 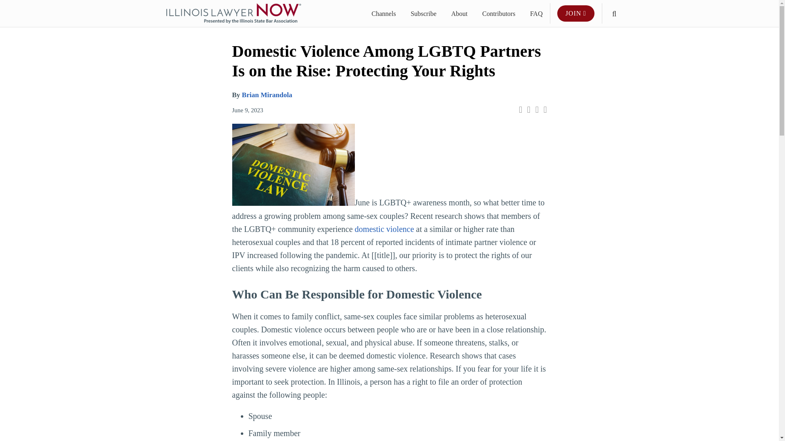 I want to click on Contributors, so click(x=498, y=14).